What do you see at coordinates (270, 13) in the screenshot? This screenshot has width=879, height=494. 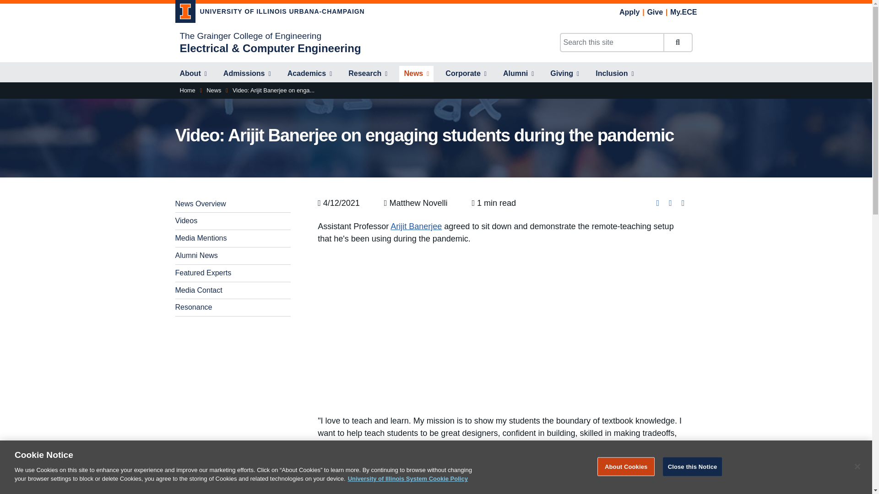 I see `UNIVERSITY OF ILLINOIS URBANA-CHAMPAIGN` at bounding box center [270, 13].